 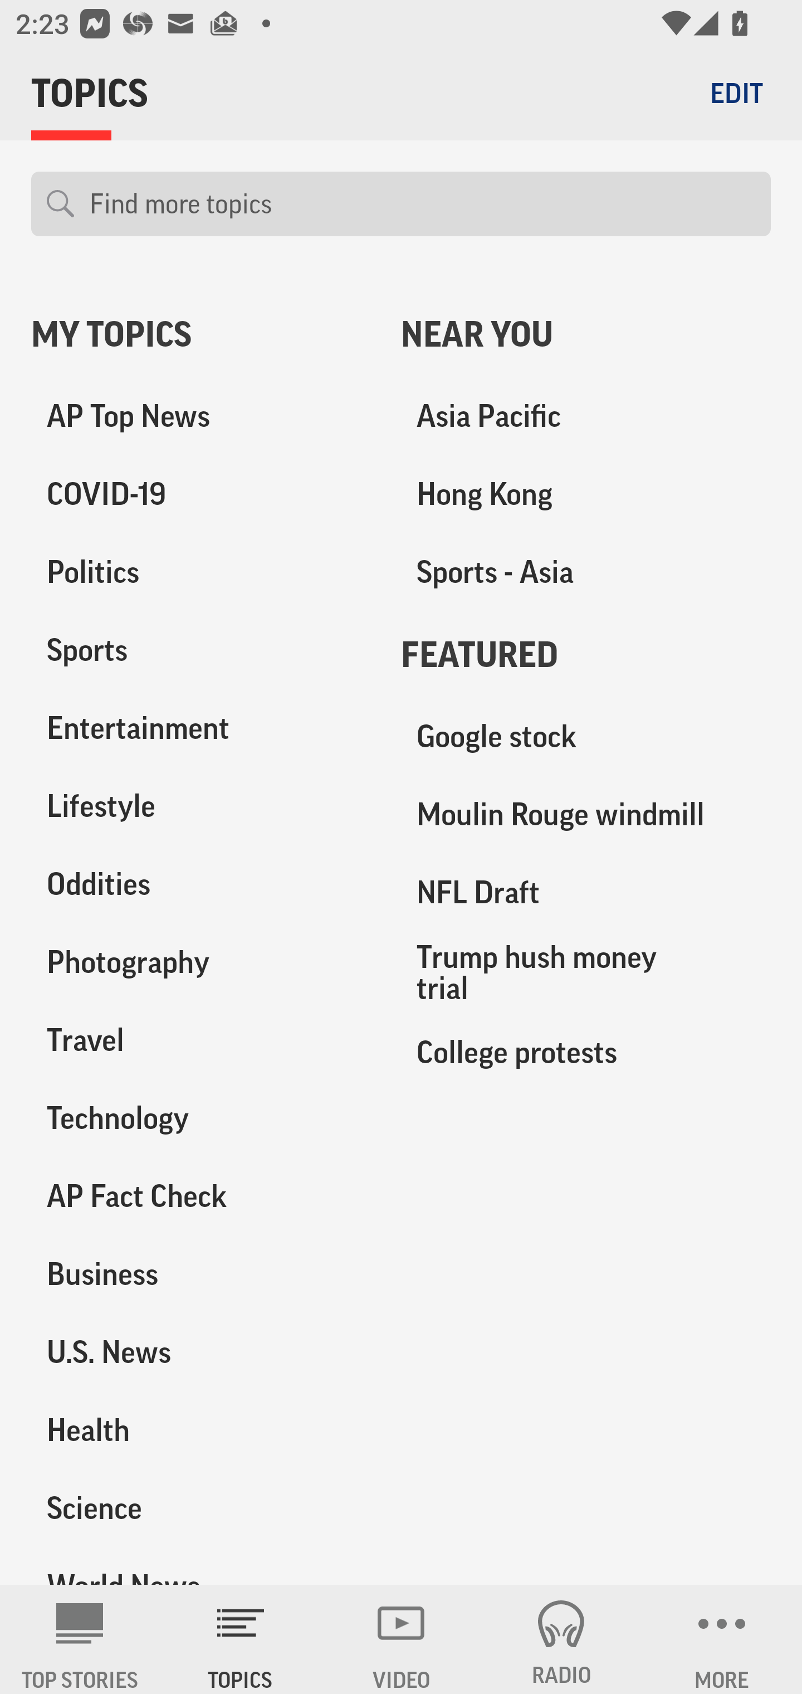 I want to click on Sports, so click(x=200, y=650).